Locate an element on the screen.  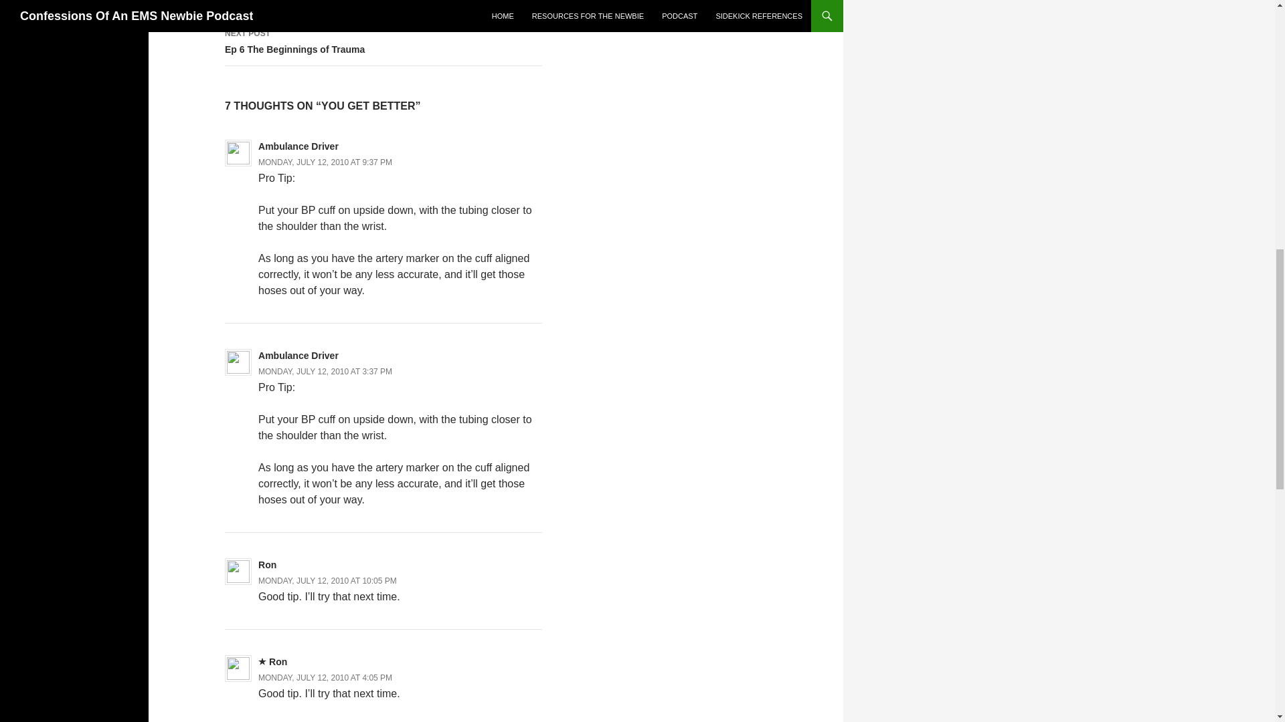
MONDAY, JULY 12, 2010 AT 9:37 PM is located at coordinates (383, 9).